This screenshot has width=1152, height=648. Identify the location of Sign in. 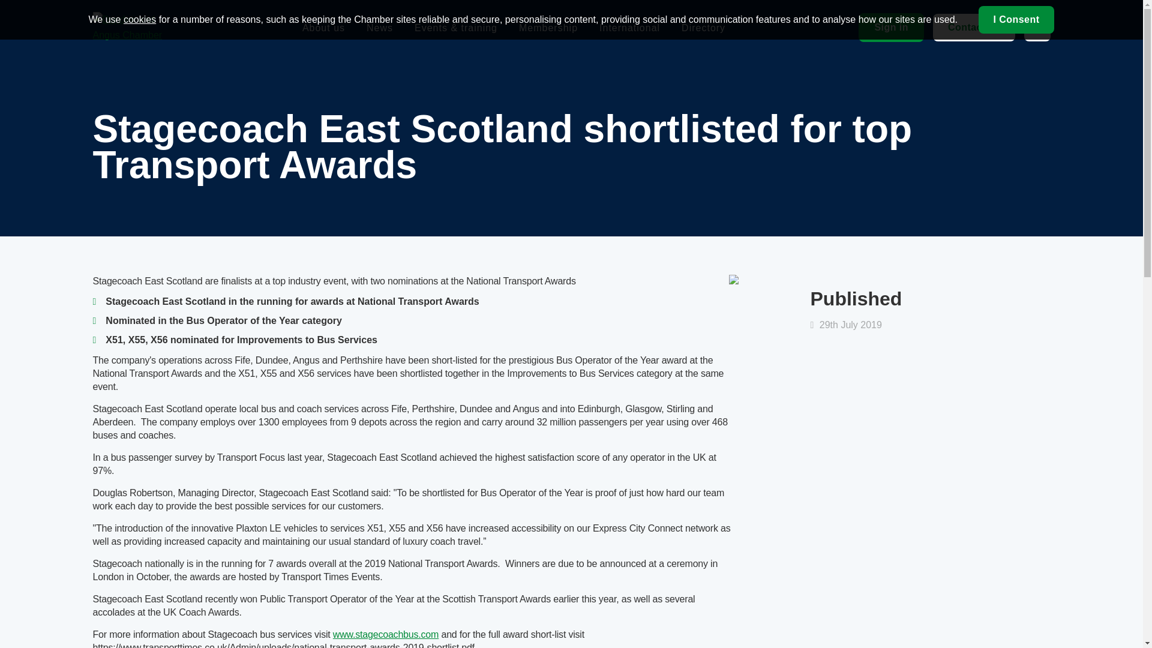
(890, 28).